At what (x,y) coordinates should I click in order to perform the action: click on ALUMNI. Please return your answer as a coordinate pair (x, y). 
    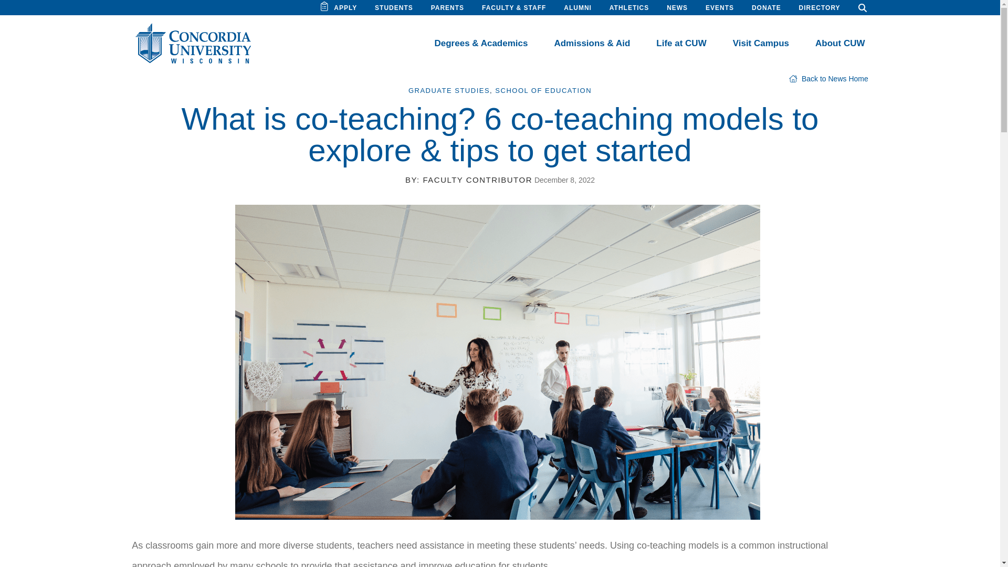
    Looking at the image, I should click on (577, 8).